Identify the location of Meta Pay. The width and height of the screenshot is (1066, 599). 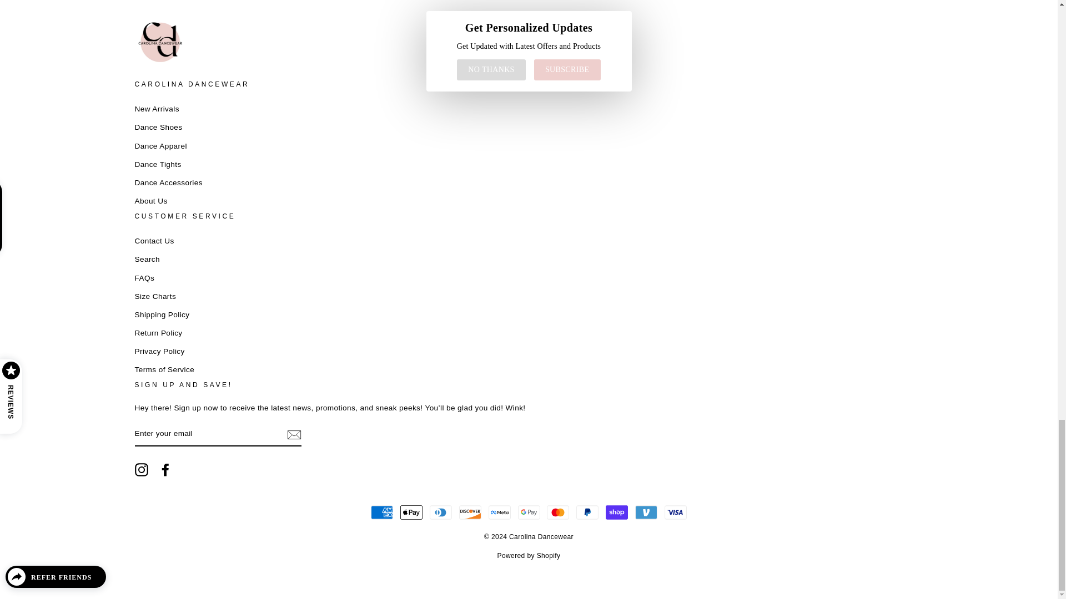
(499, 512).